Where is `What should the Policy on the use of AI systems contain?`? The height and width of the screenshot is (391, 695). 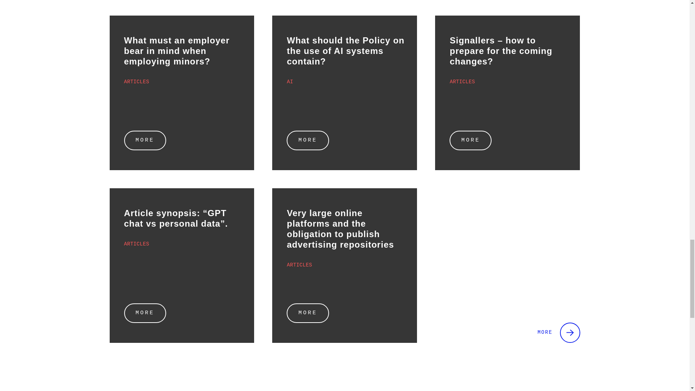
What should the Policy on the use of AI systems contain? is located at coordinates (345, 93).